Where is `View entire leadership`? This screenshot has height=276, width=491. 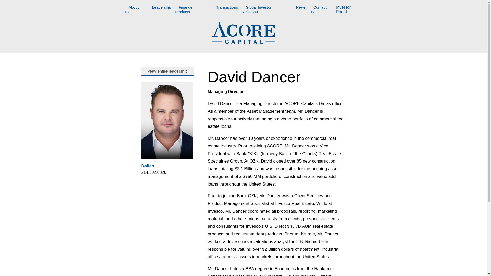 View entire leadership is located at coordinates (167, 71).